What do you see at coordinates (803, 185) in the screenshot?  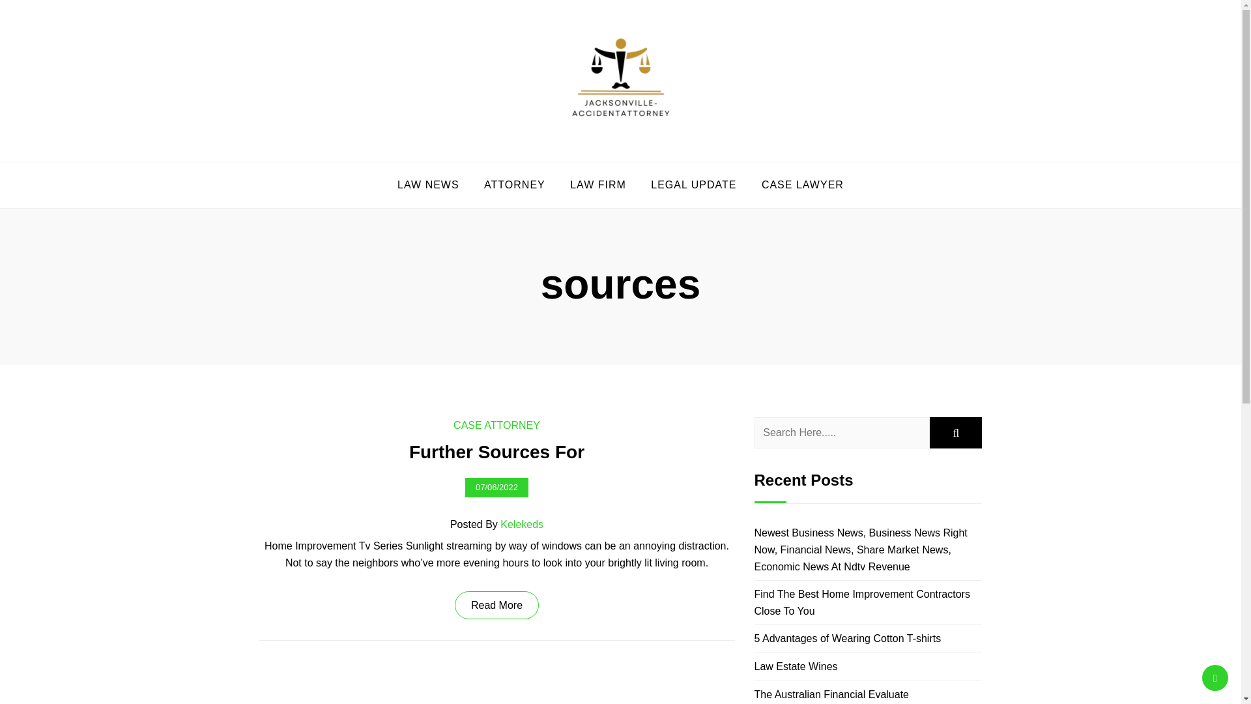 I see `CASE LAWYER` at bounding box center [803, 185].